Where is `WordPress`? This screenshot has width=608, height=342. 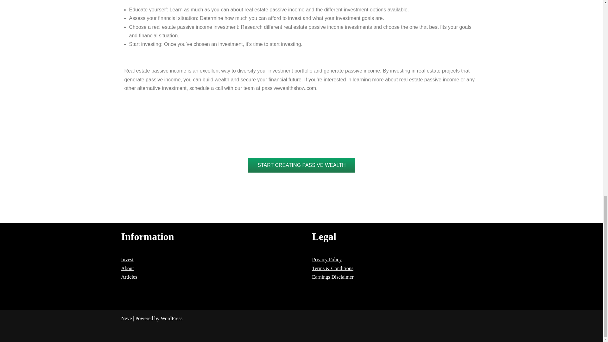
WordPress is located at coordinates (171, 318).